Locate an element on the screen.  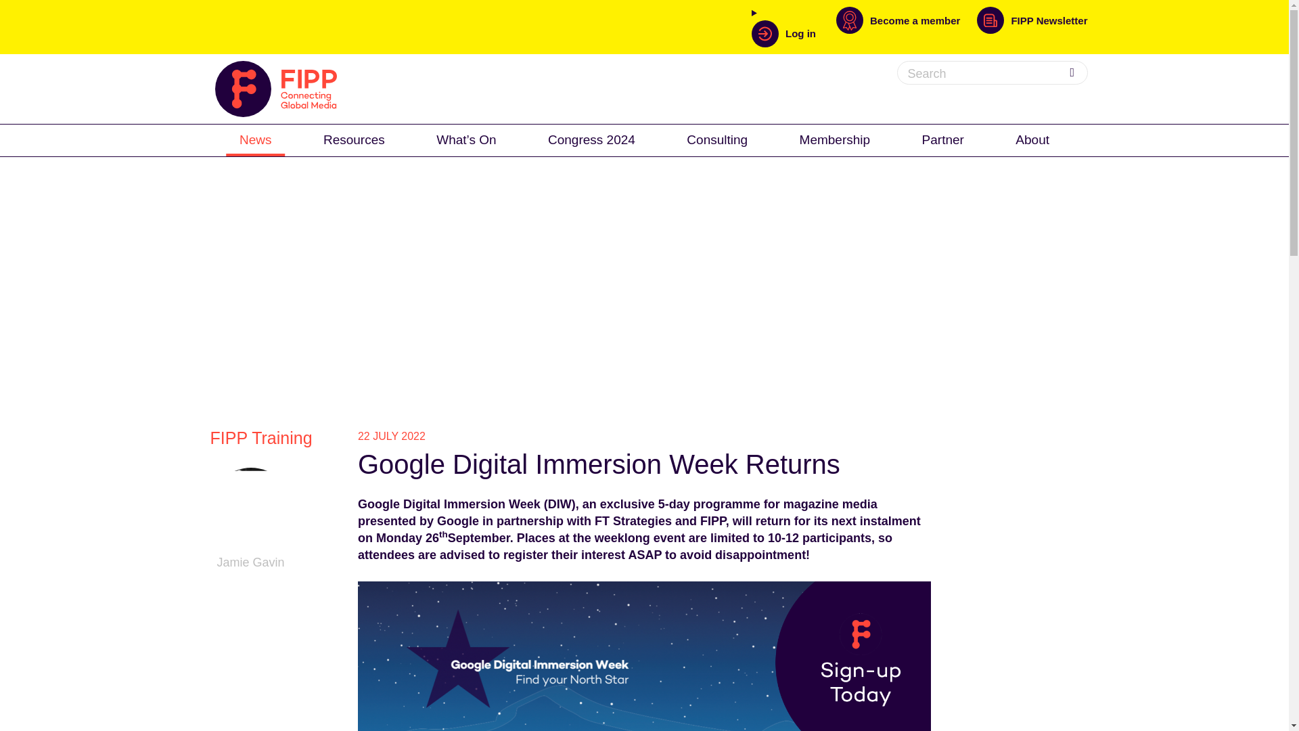
Membership is located at coordinates (835, 139).